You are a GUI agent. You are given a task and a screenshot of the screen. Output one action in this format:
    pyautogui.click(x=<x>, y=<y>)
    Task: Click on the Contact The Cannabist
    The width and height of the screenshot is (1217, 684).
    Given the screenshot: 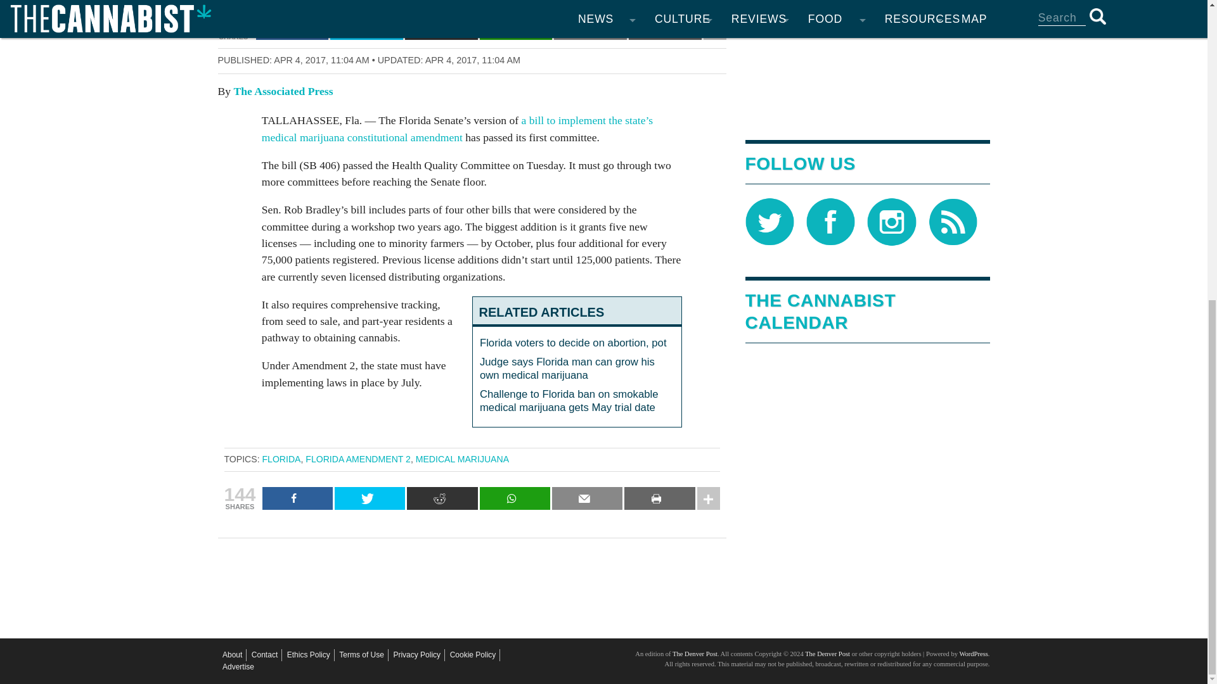 What is the action you would take?
    pyautogui.click(x=264, y=655)
    